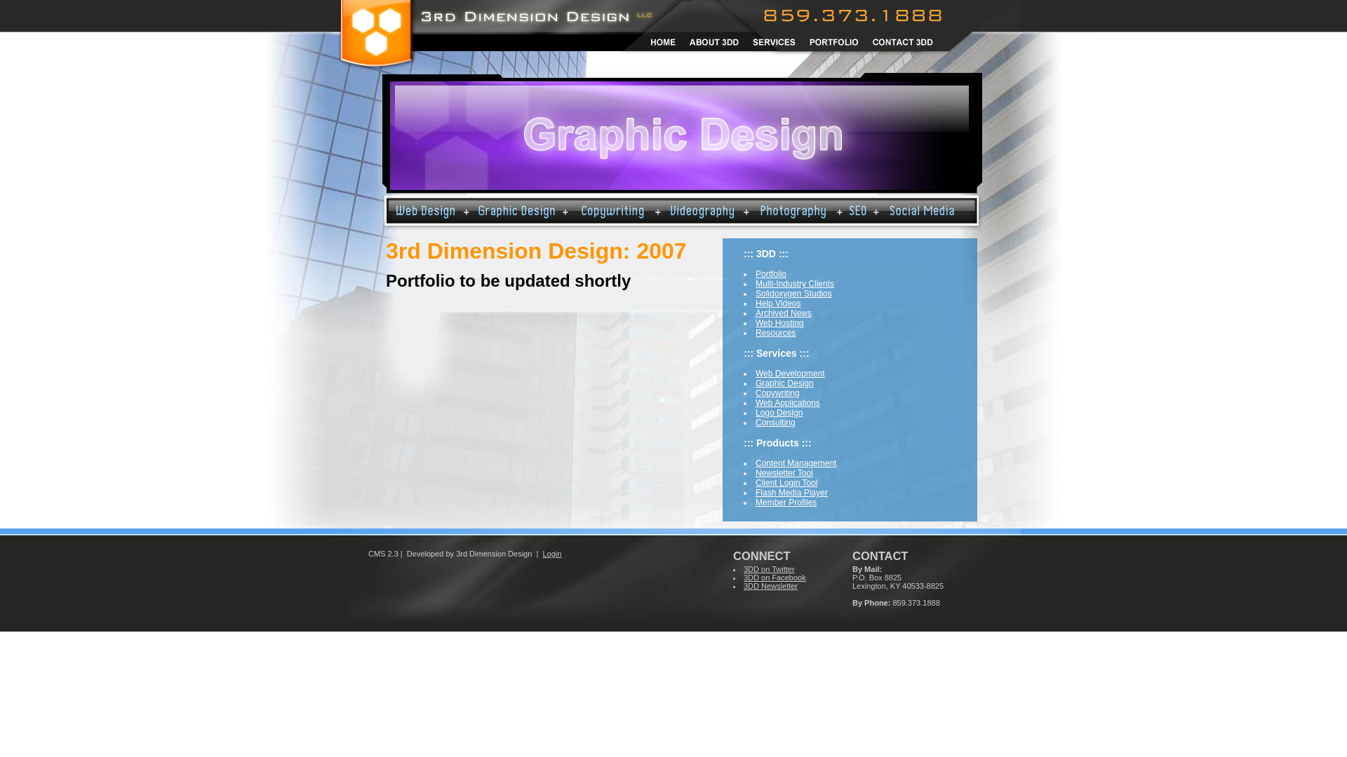 The width and height of the screenshot is (1347, 757). What do you see at coordinates (769, 569) in the screenshot?
I see `3DD on Twitter` at bounding box center [769, 569].